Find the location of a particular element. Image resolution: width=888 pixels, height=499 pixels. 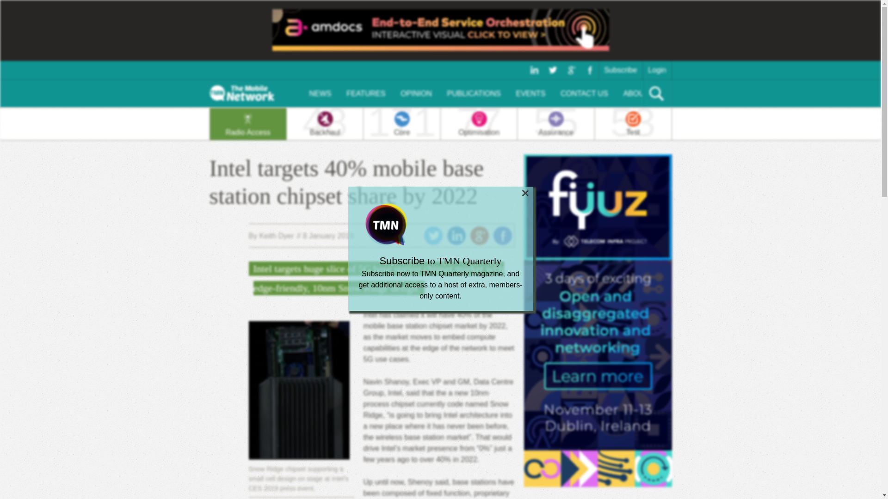

Facebook is located at coordinates (365, 93).